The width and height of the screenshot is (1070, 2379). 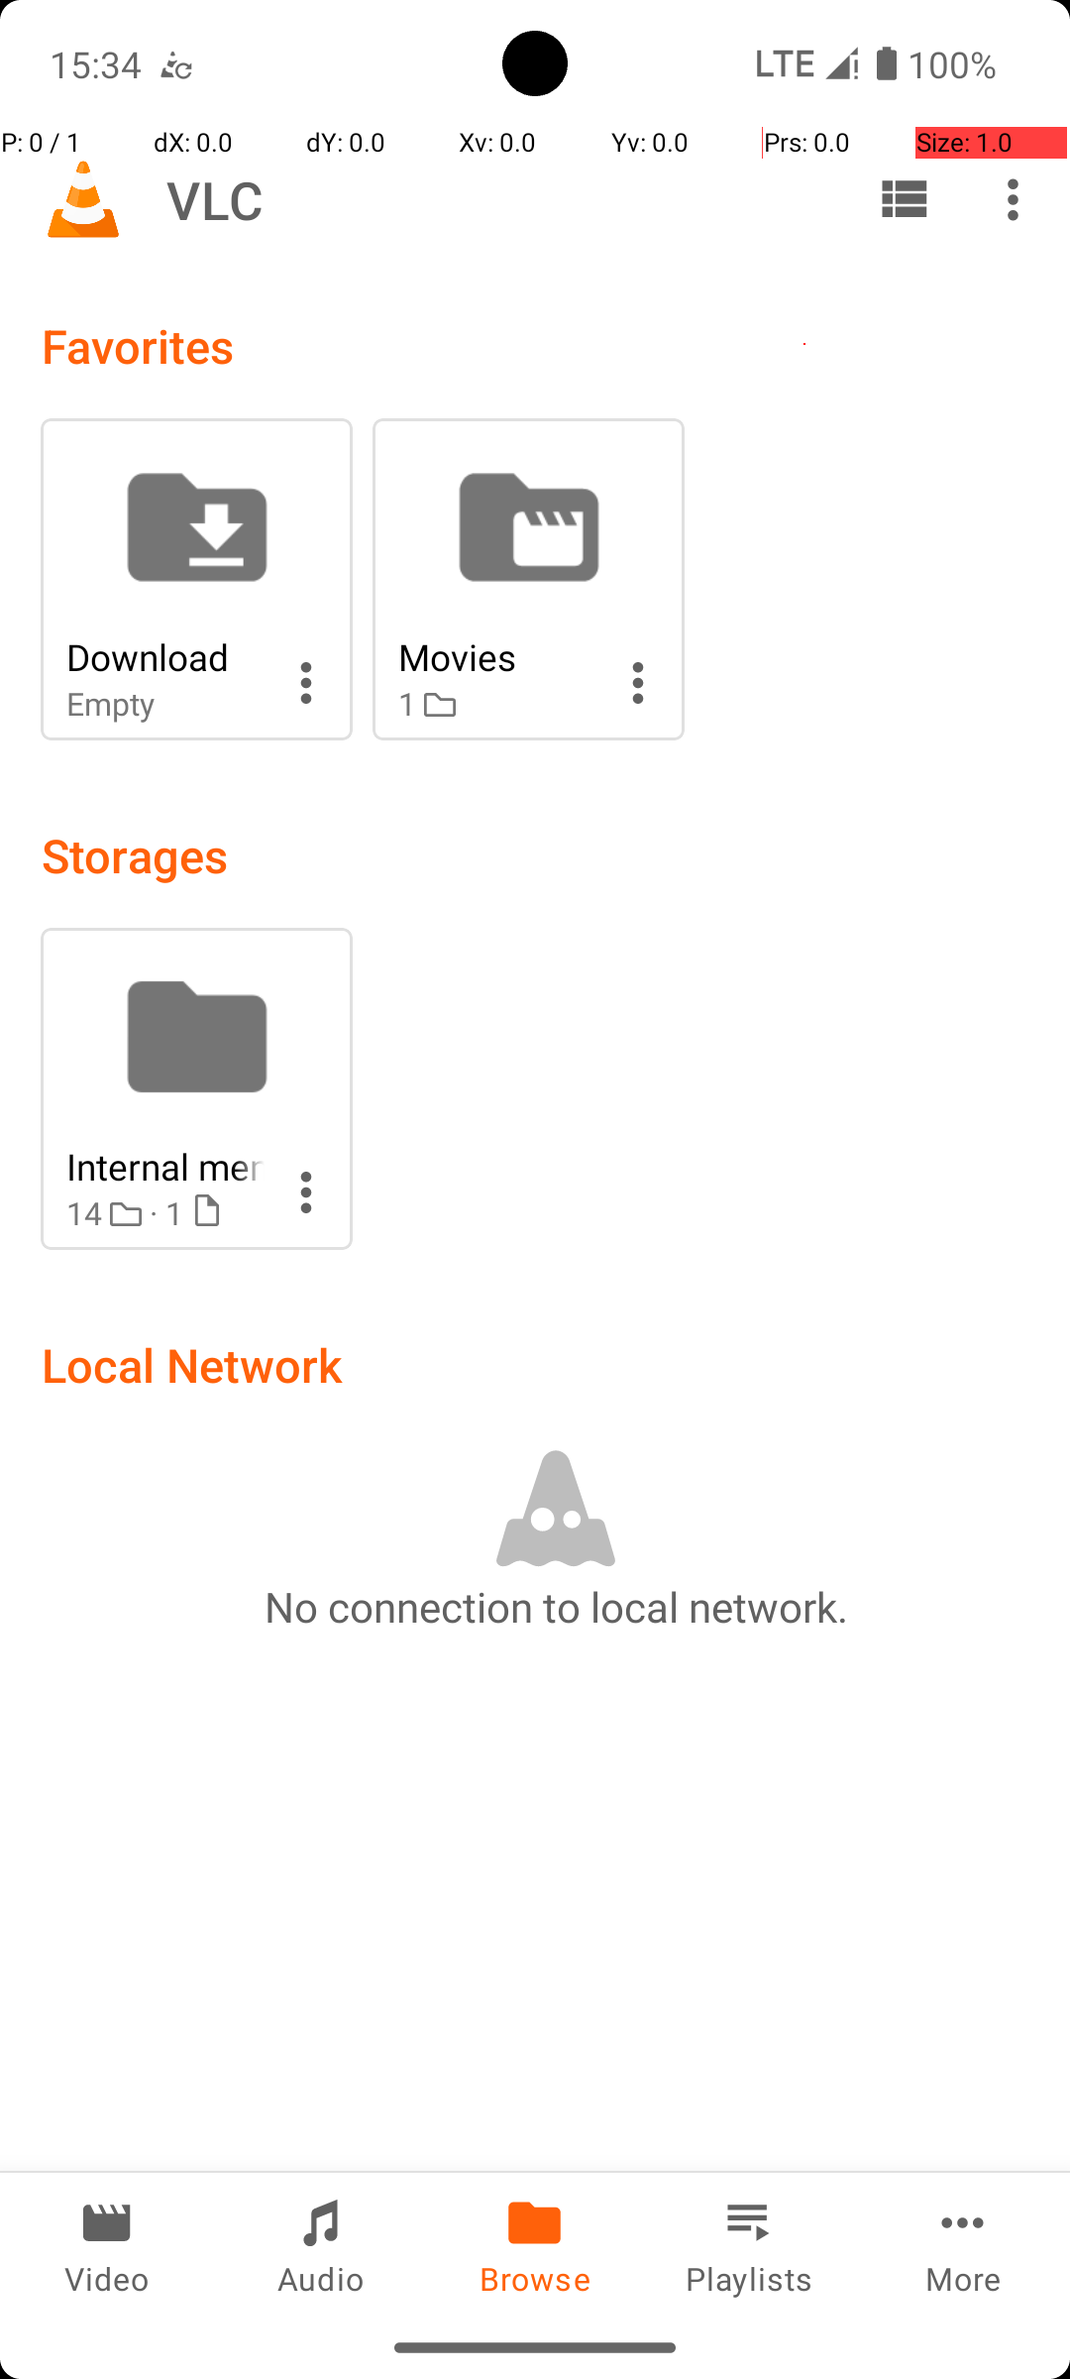 What do you see at coordinates (196, 579) in the screenshot?
I see `Favorite: Download, Empty` at bounding box center [196, 579].